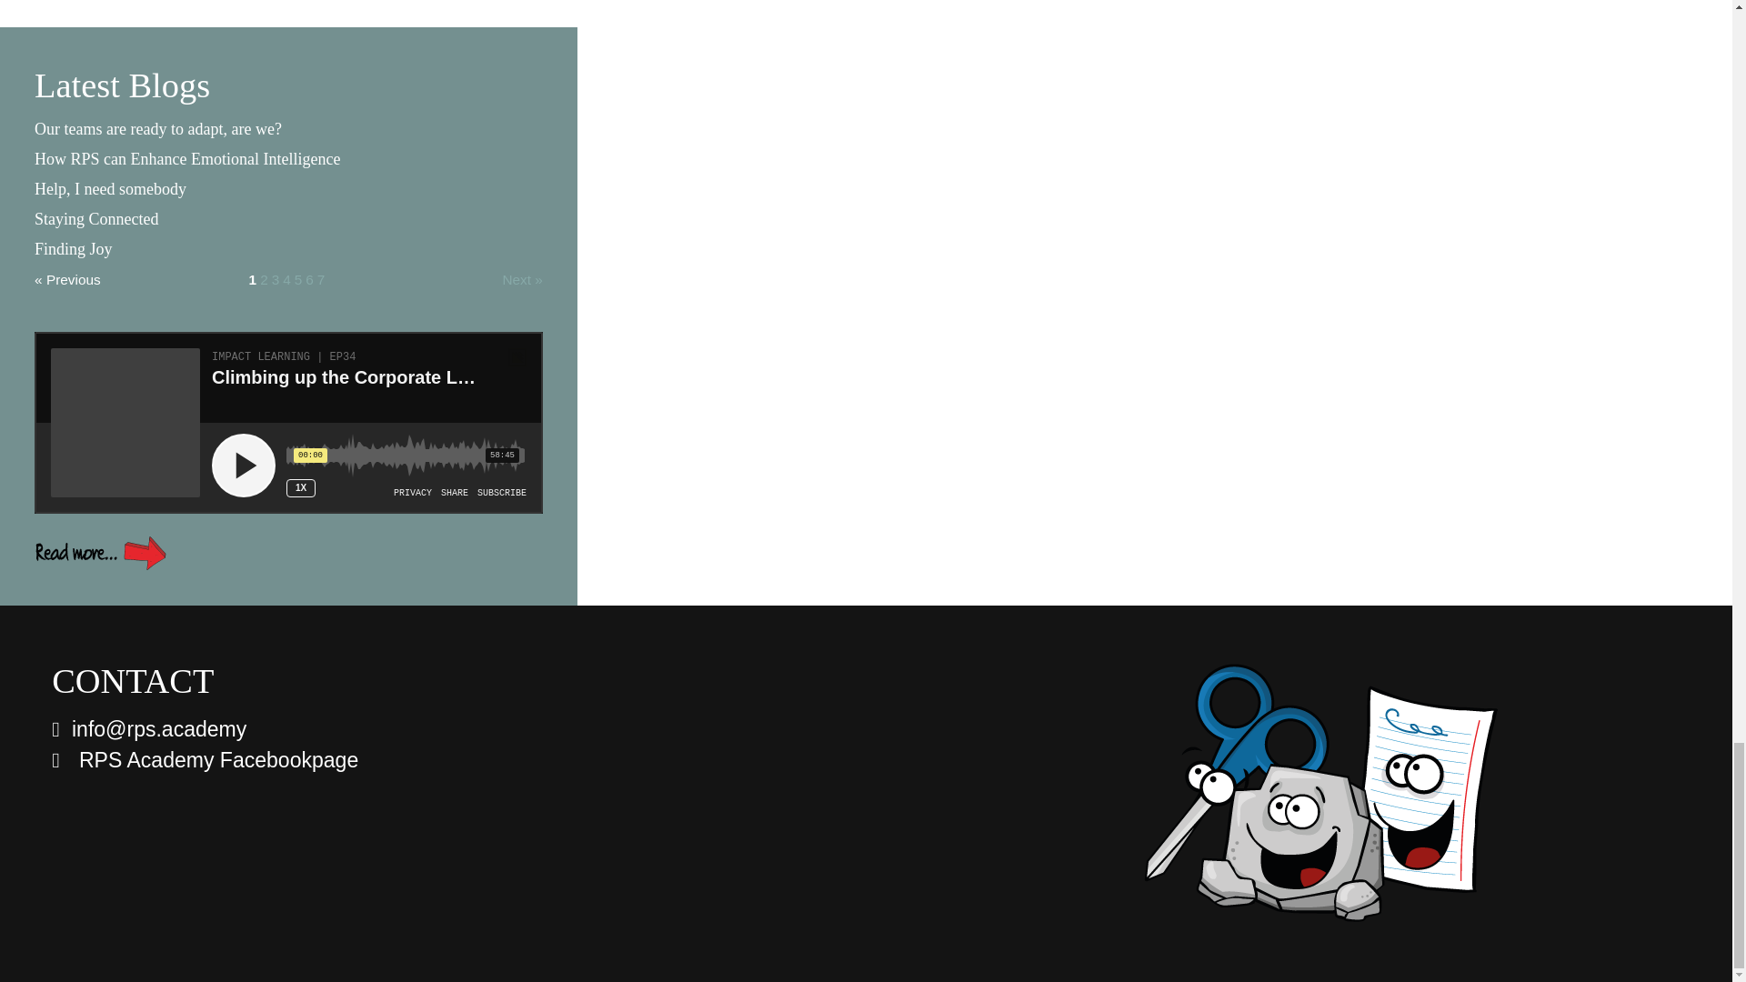 The height and width of the screenshot is (982, 1746). Describe the element at coordinates (111, 189) in the screenshot. I see `Help, I need somebody` at that location.